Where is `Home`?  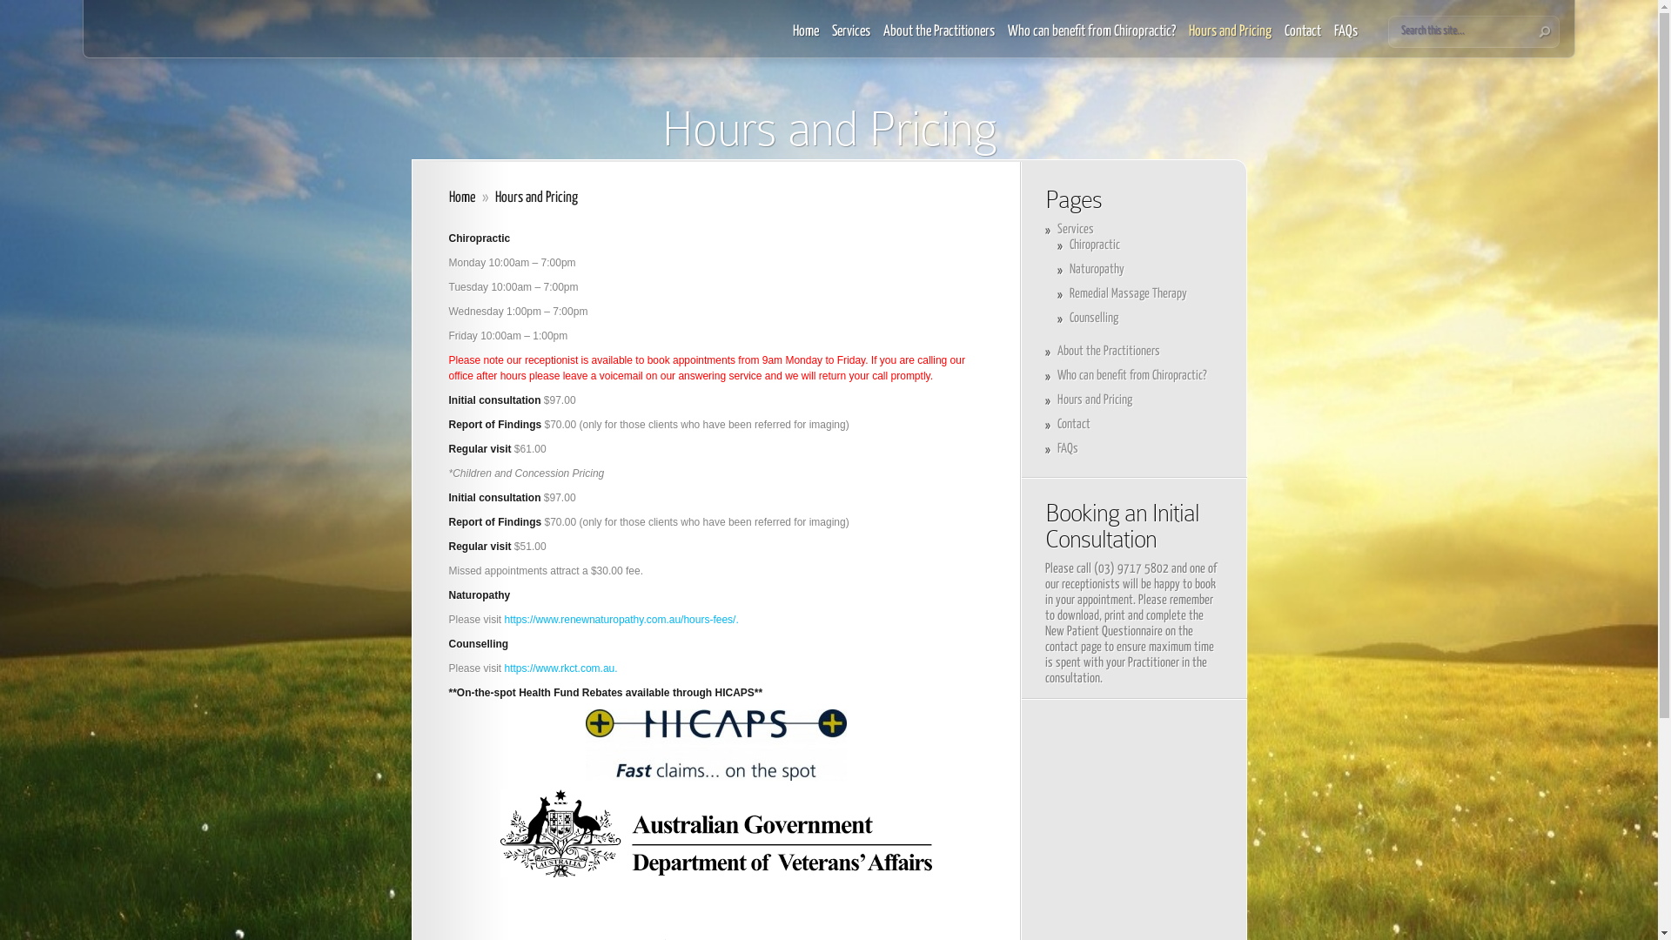 Home is located at coordinates (806, 41).